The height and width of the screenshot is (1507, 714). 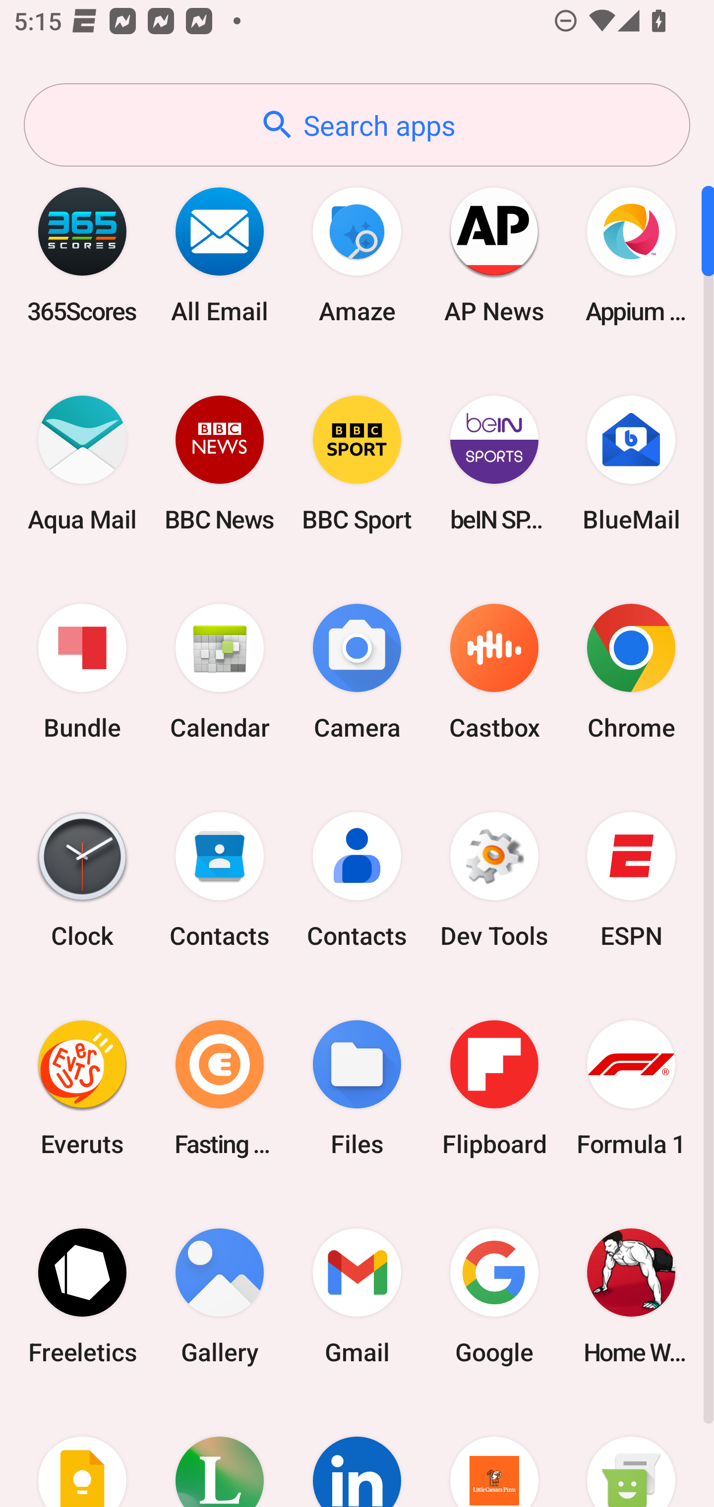 What do you see at coordinates (631, 1088) in the screenshot?
I see `Formula 1` at bounding box center [631, 1088].